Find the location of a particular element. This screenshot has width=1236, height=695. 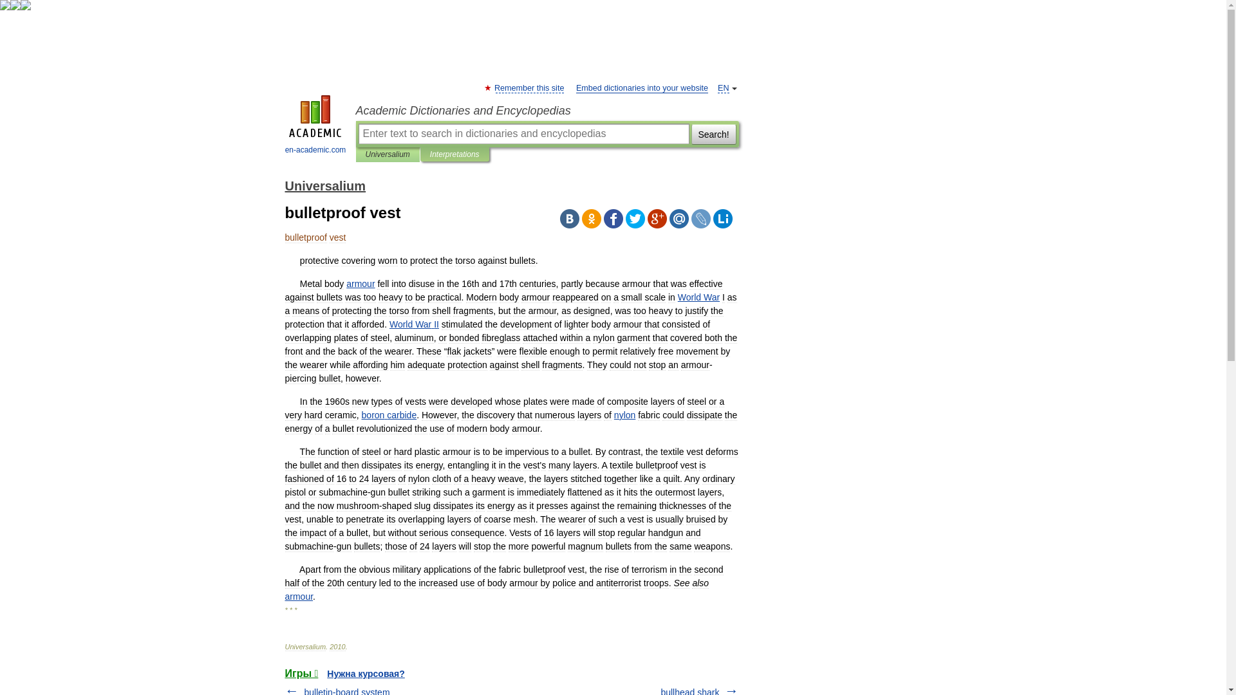

World War II is located at coordinates (413, 324).